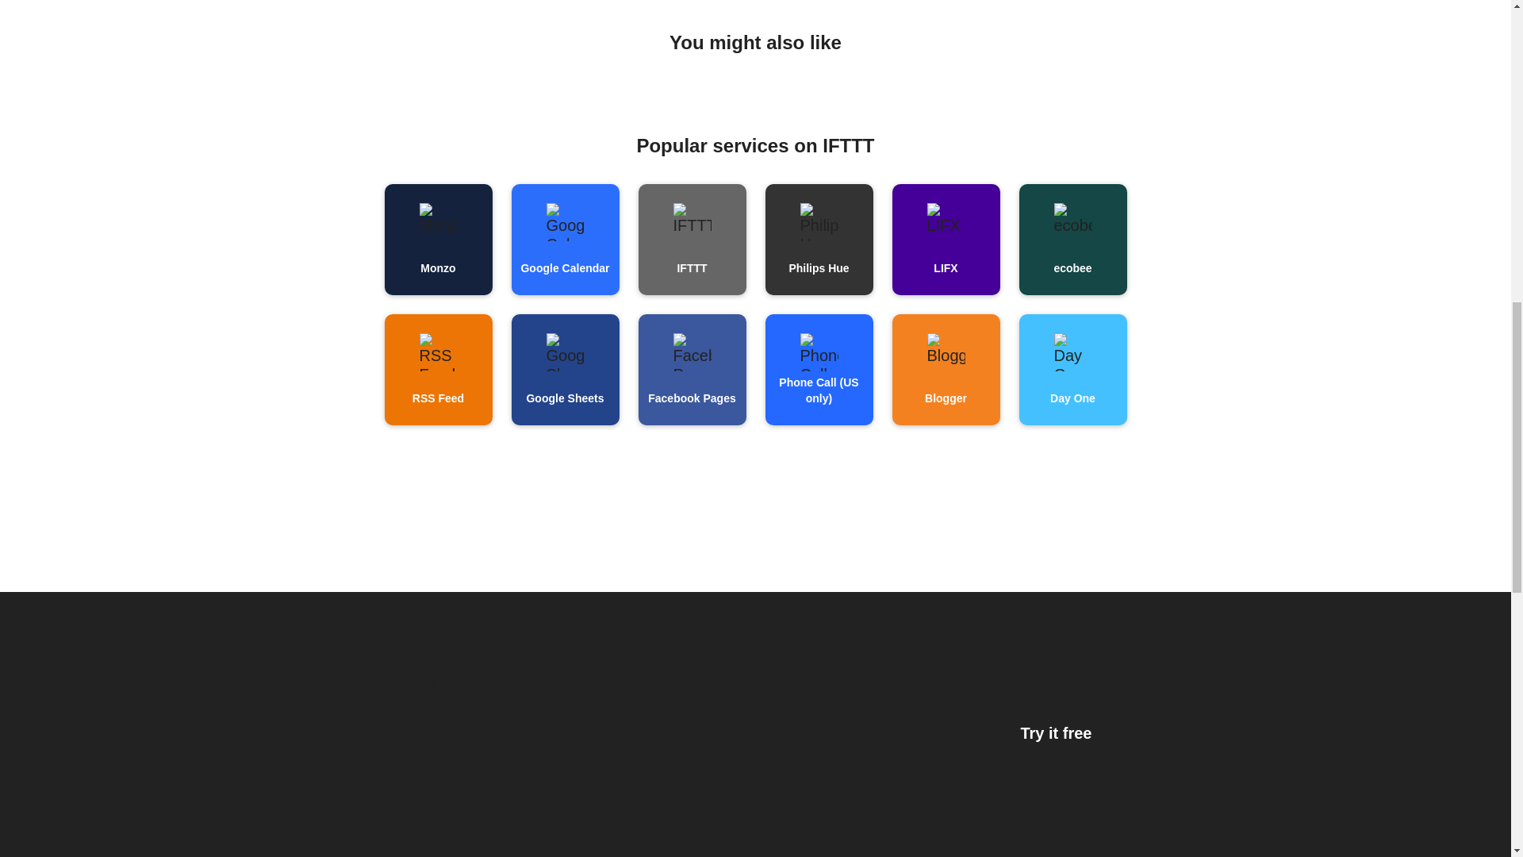 The width and height of the screenshot is (1523, 857). I want to click on Monzo, so click(438, 240).